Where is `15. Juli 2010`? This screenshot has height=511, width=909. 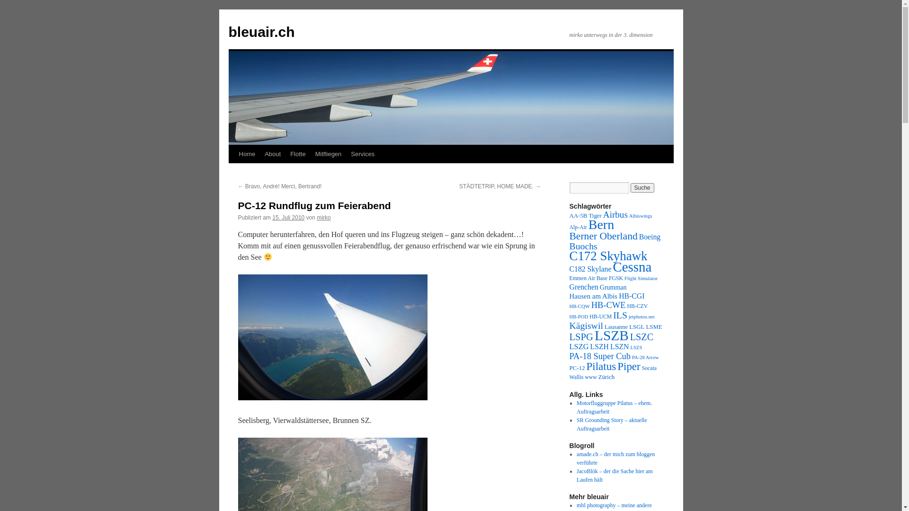 15. Juli 2010 is located at coordinates (288, 218).